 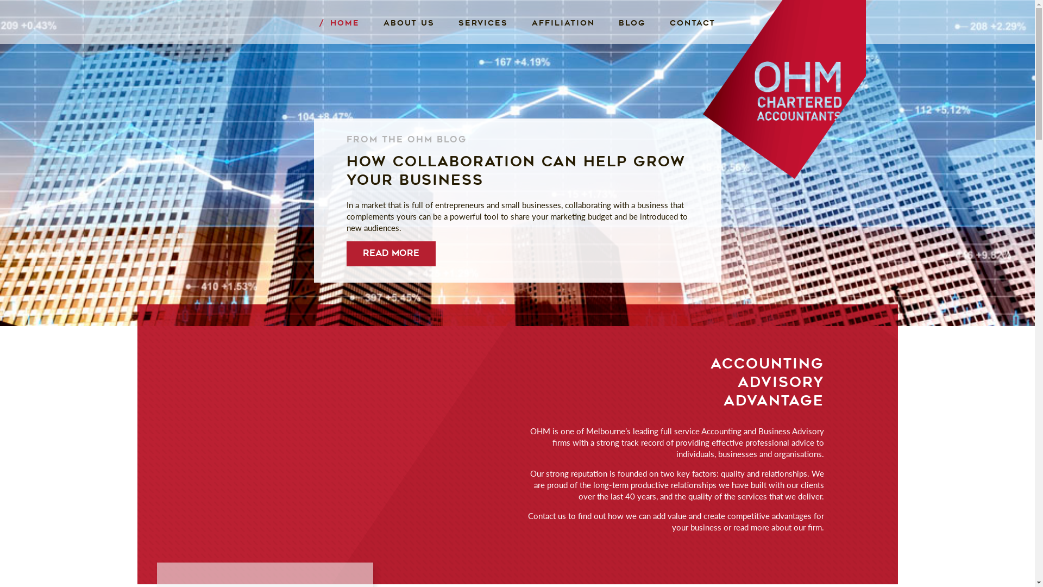 What do you see at coordinates (514, 47) in the screenshot?
I see `Business Health Check Diagnostic` at bounding box center [514, 47].